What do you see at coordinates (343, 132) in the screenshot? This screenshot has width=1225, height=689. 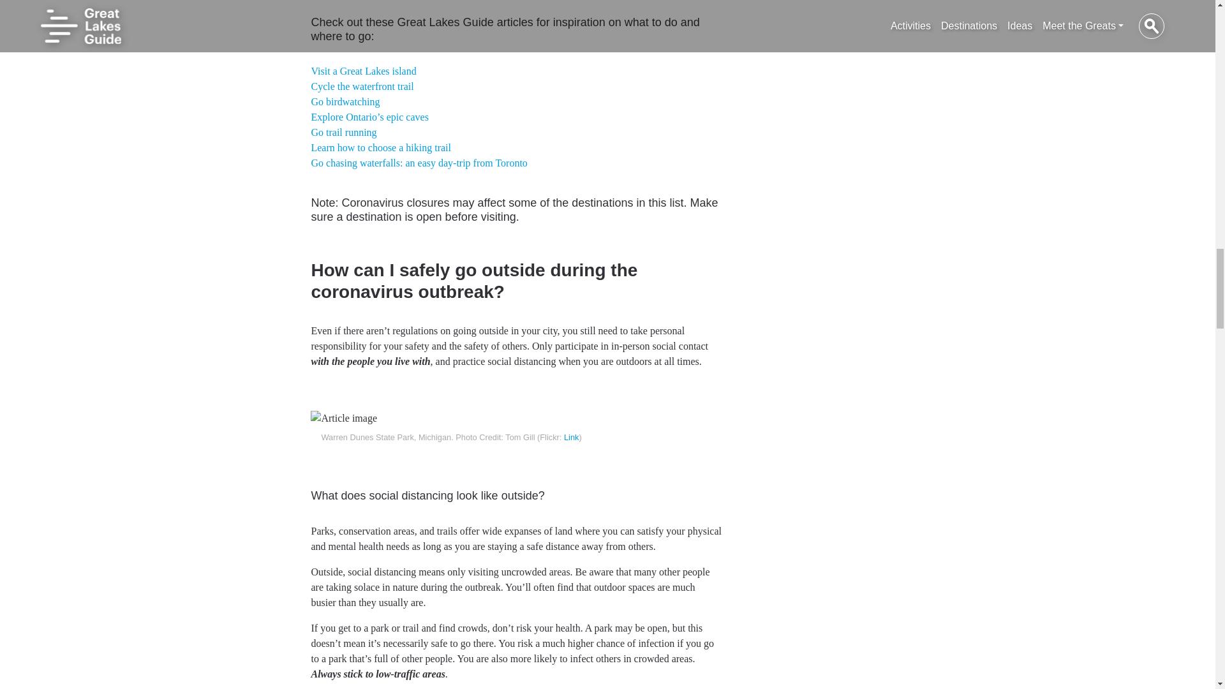 I see `Go trail running` at bounding box center [343, 132].